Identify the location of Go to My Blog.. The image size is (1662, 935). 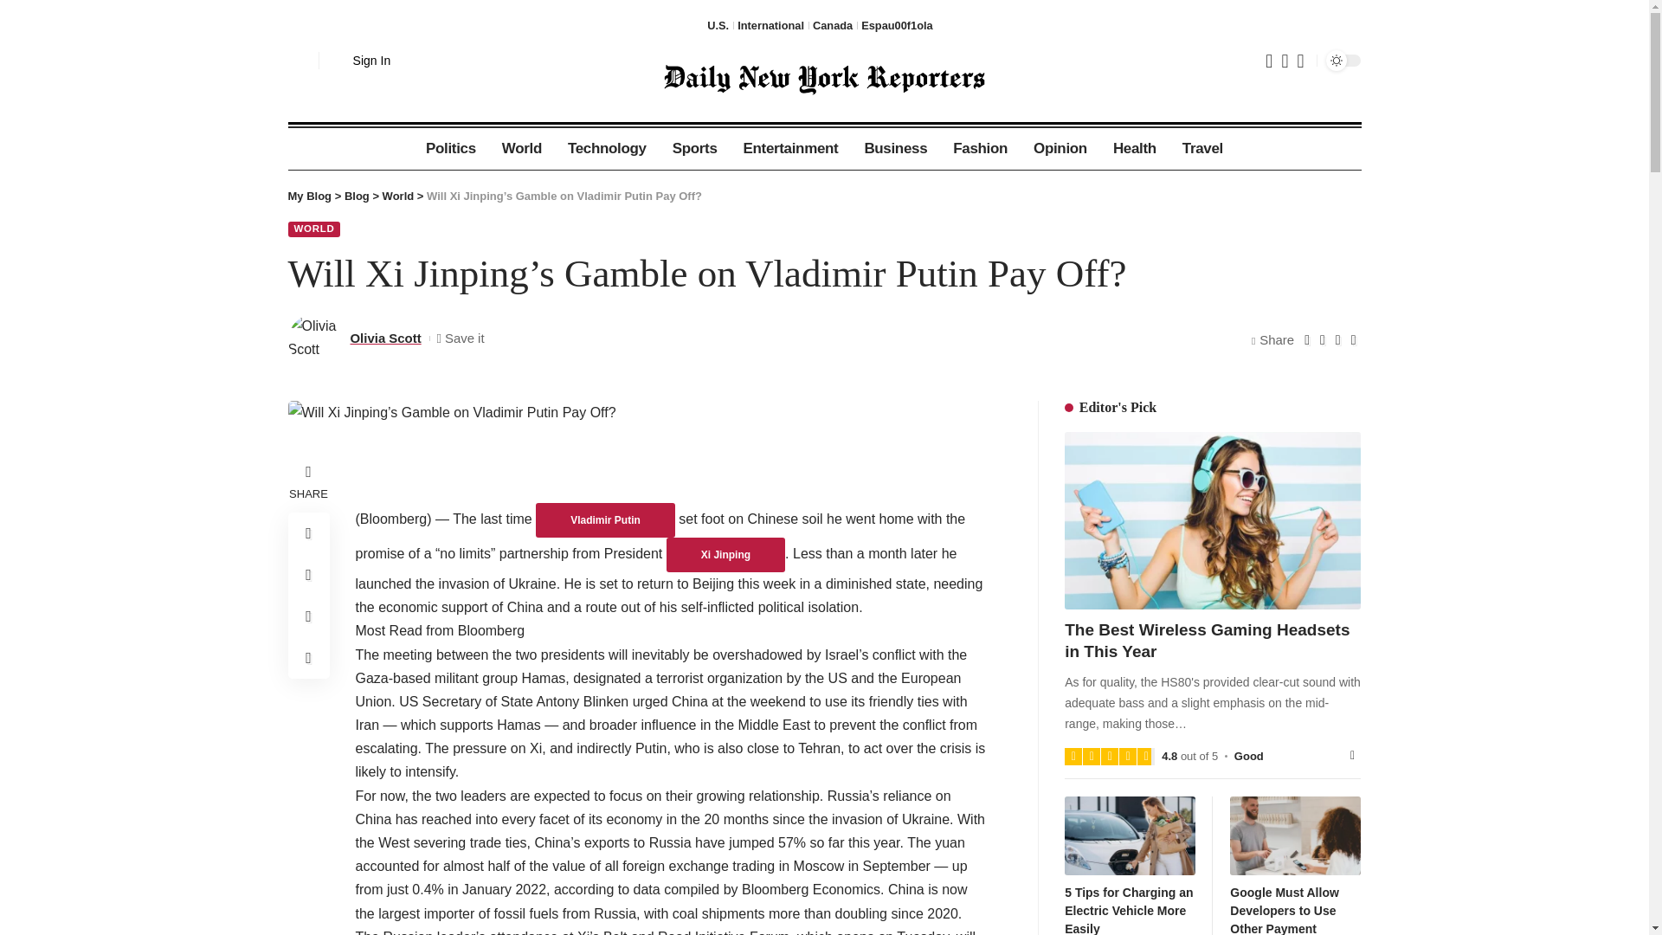
(309, 196).